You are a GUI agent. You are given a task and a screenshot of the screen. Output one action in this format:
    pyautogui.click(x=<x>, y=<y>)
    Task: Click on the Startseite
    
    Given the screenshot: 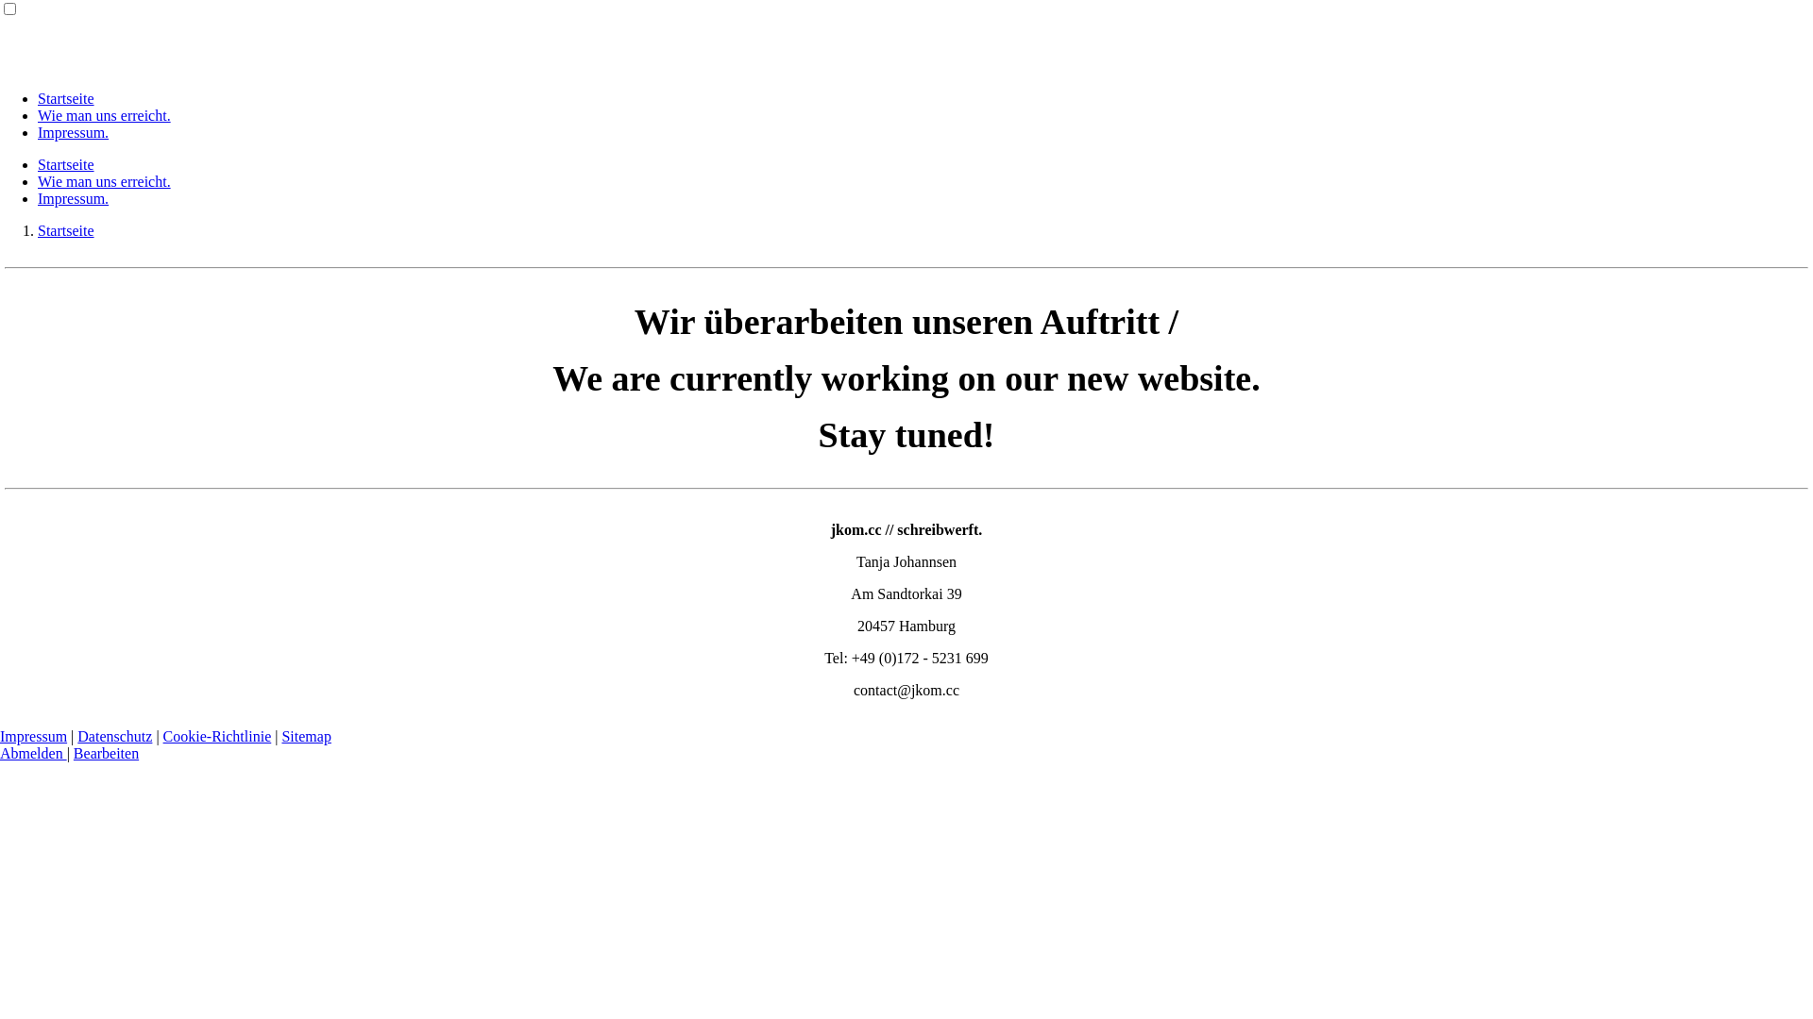 What is the action you would take?
    pyautogui.click(x=66, y=230)
    